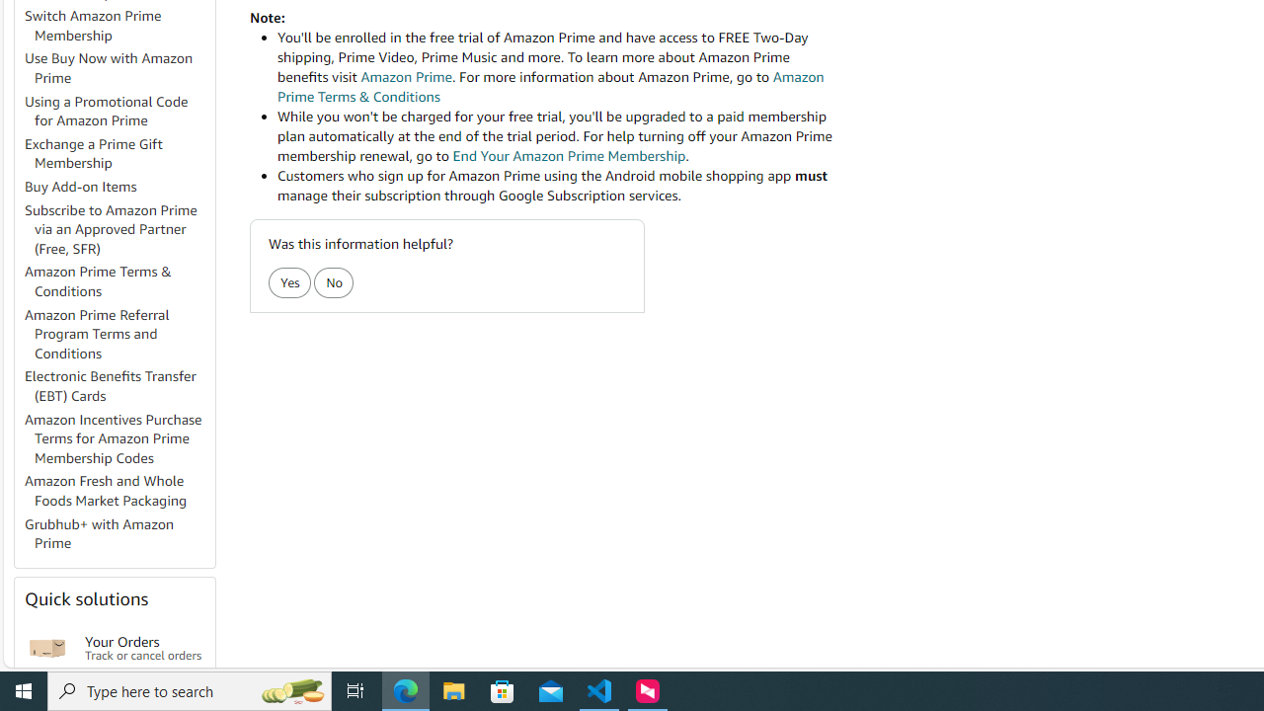  Describe the element at coordinates (99, 533) in the screenshot. I see `Grubhub+ with Amazon Prime` at that location.